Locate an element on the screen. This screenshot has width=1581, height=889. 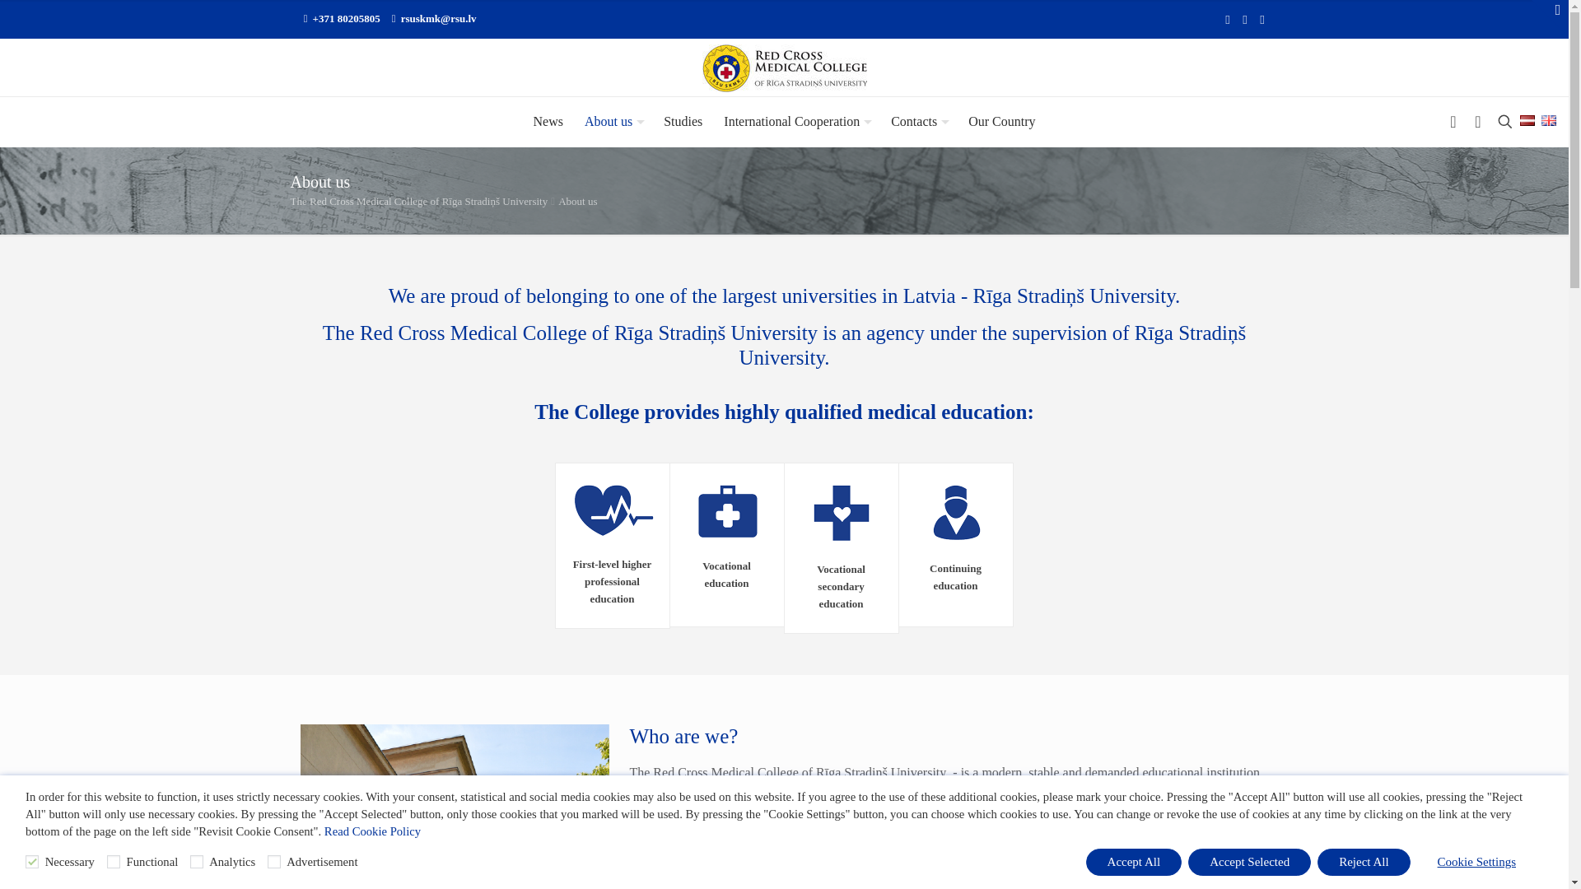
Our Country is located at coordinates (1001, 122).